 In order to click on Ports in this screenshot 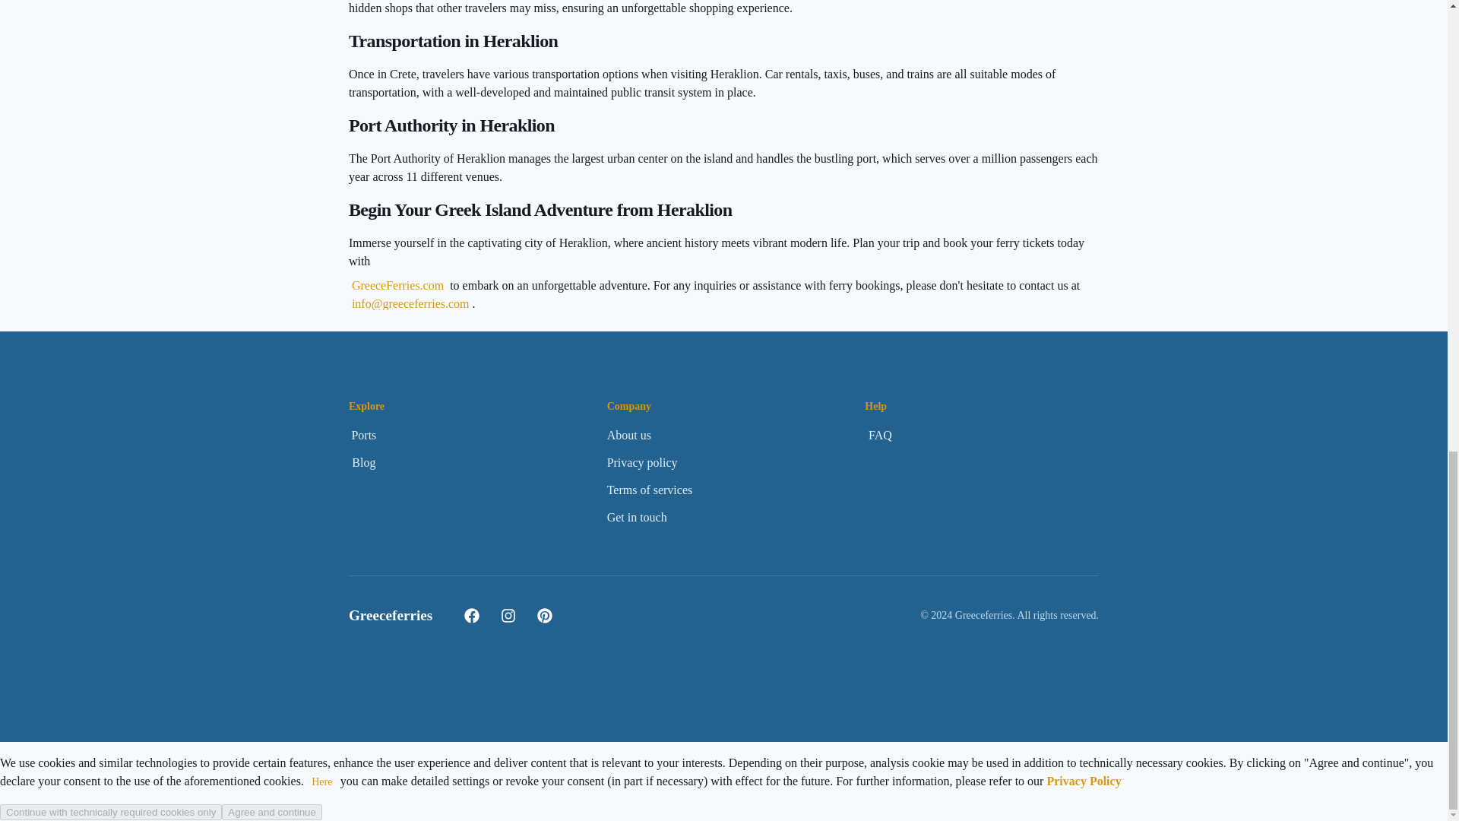, I will do `click(363, 435)`.